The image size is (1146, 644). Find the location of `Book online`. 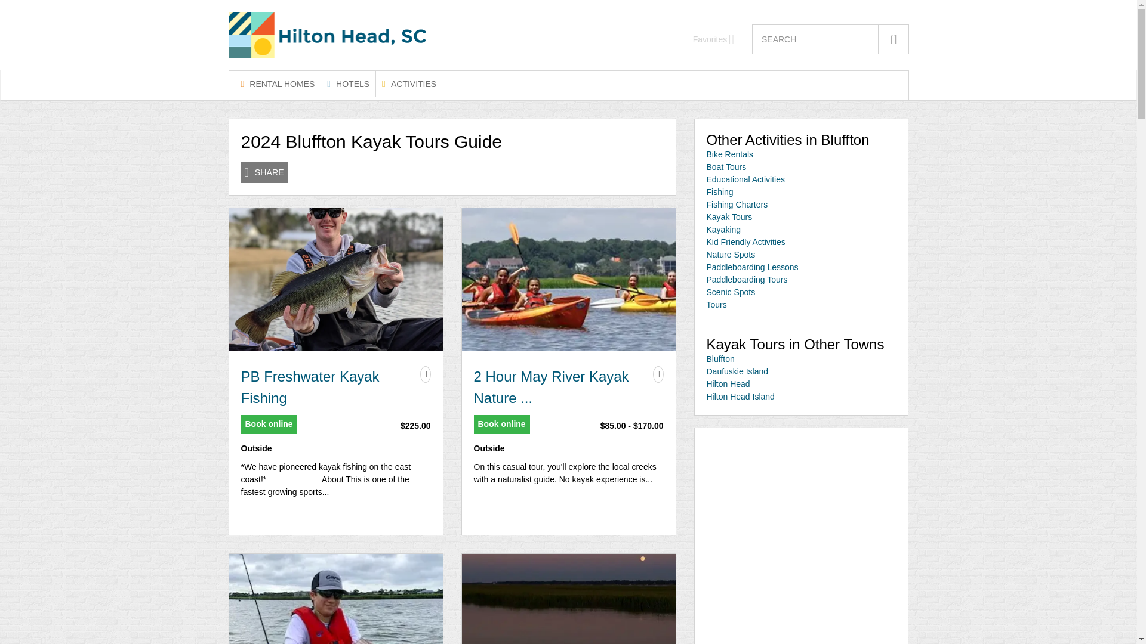

Book online is located at coordinates (269, 423).